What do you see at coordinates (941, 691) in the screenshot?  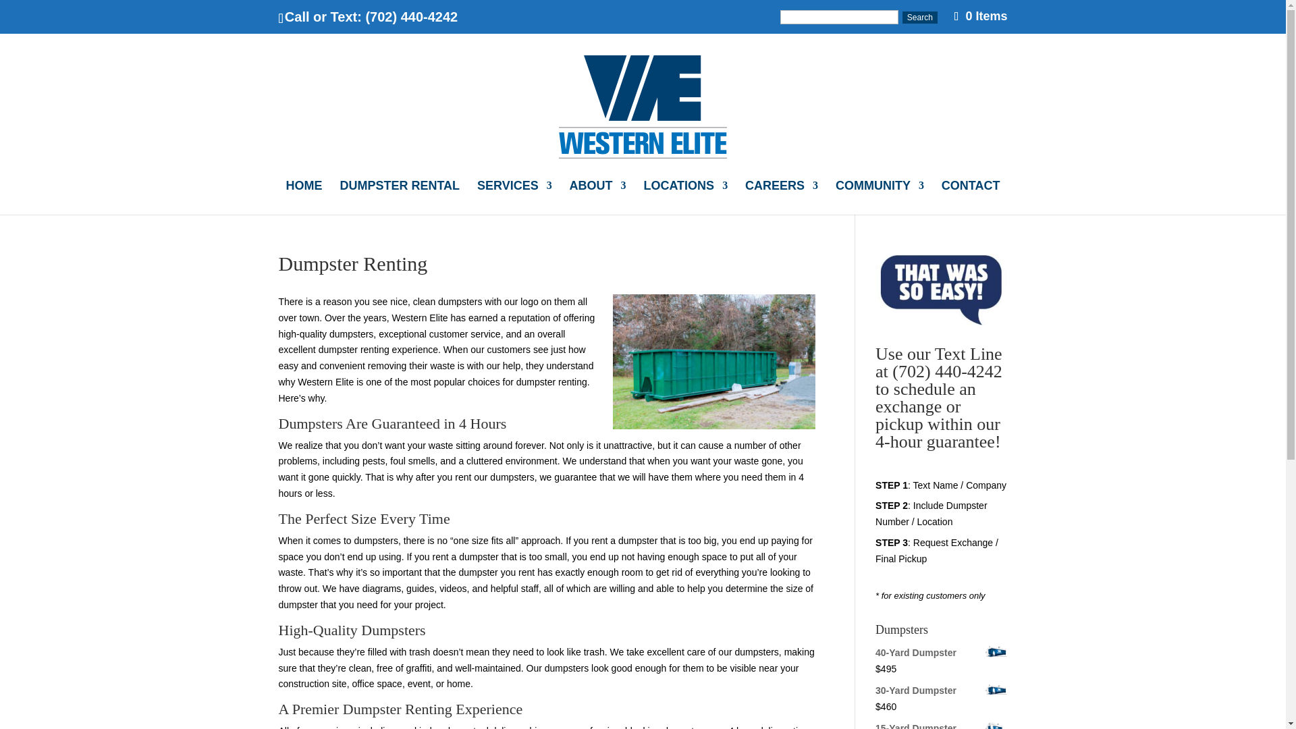 I see `30-Yard Dumpster` at bounding box center [941, 691].